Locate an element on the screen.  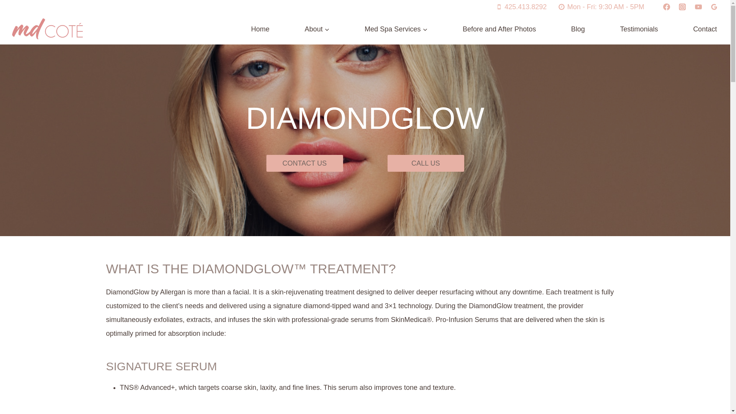
CALL US is located at coordinates (425, 163).